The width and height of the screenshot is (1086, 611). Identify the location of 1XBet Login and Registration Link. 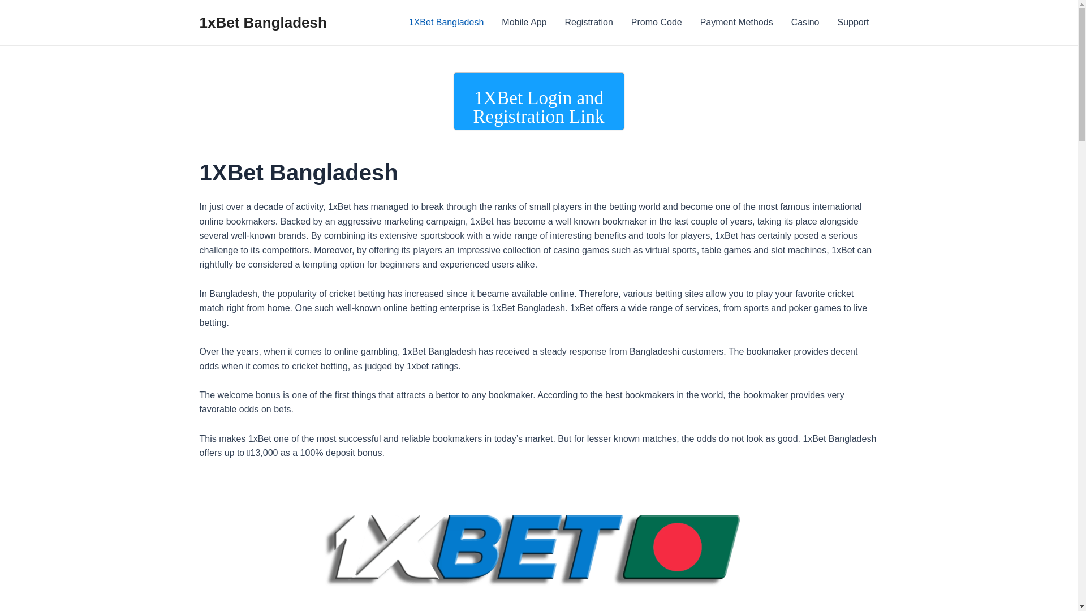
(538, 101).